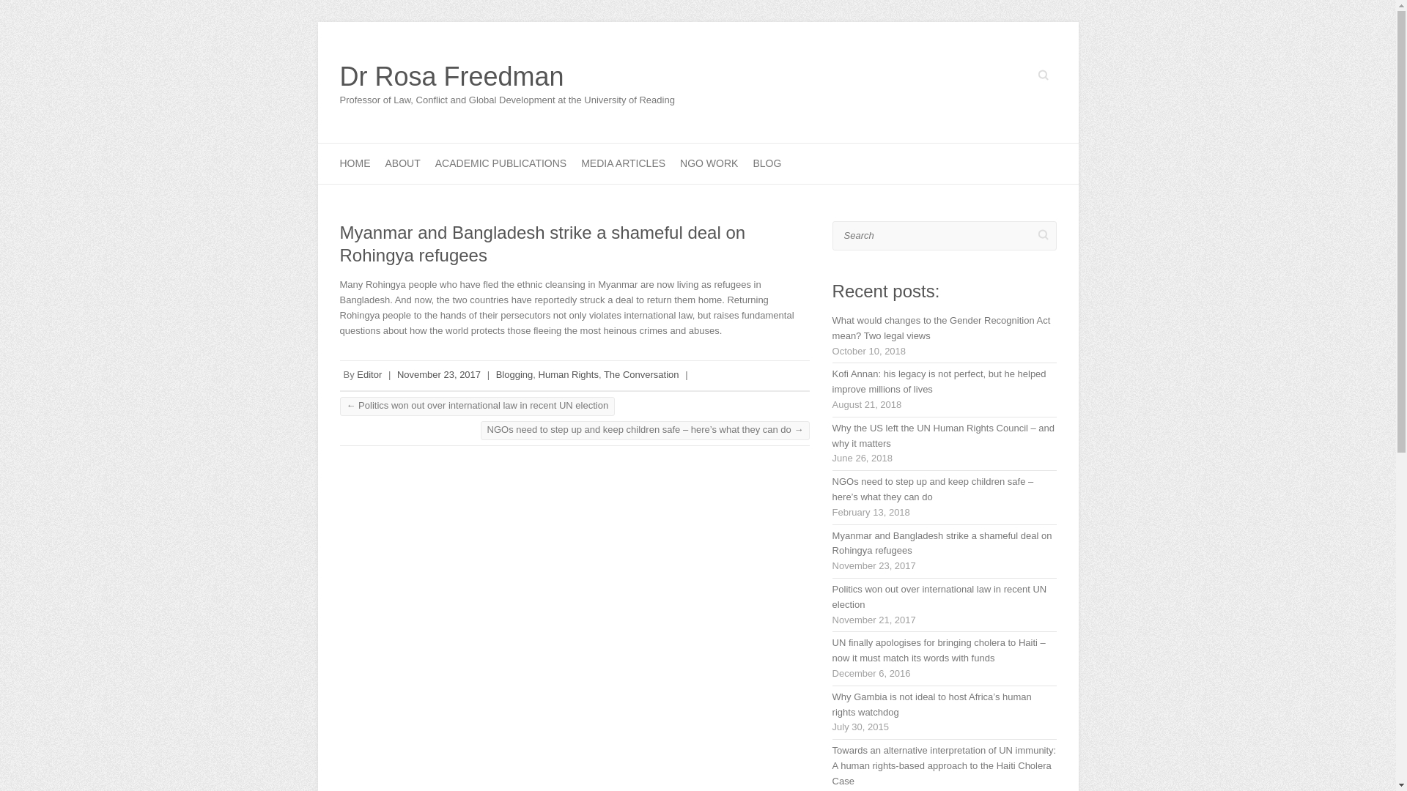 This screenshot has width=1407, height=791. What do you see at coordinates (369, 375) in the screenshot?
I see `Editor` at bounding box center [369, 375].